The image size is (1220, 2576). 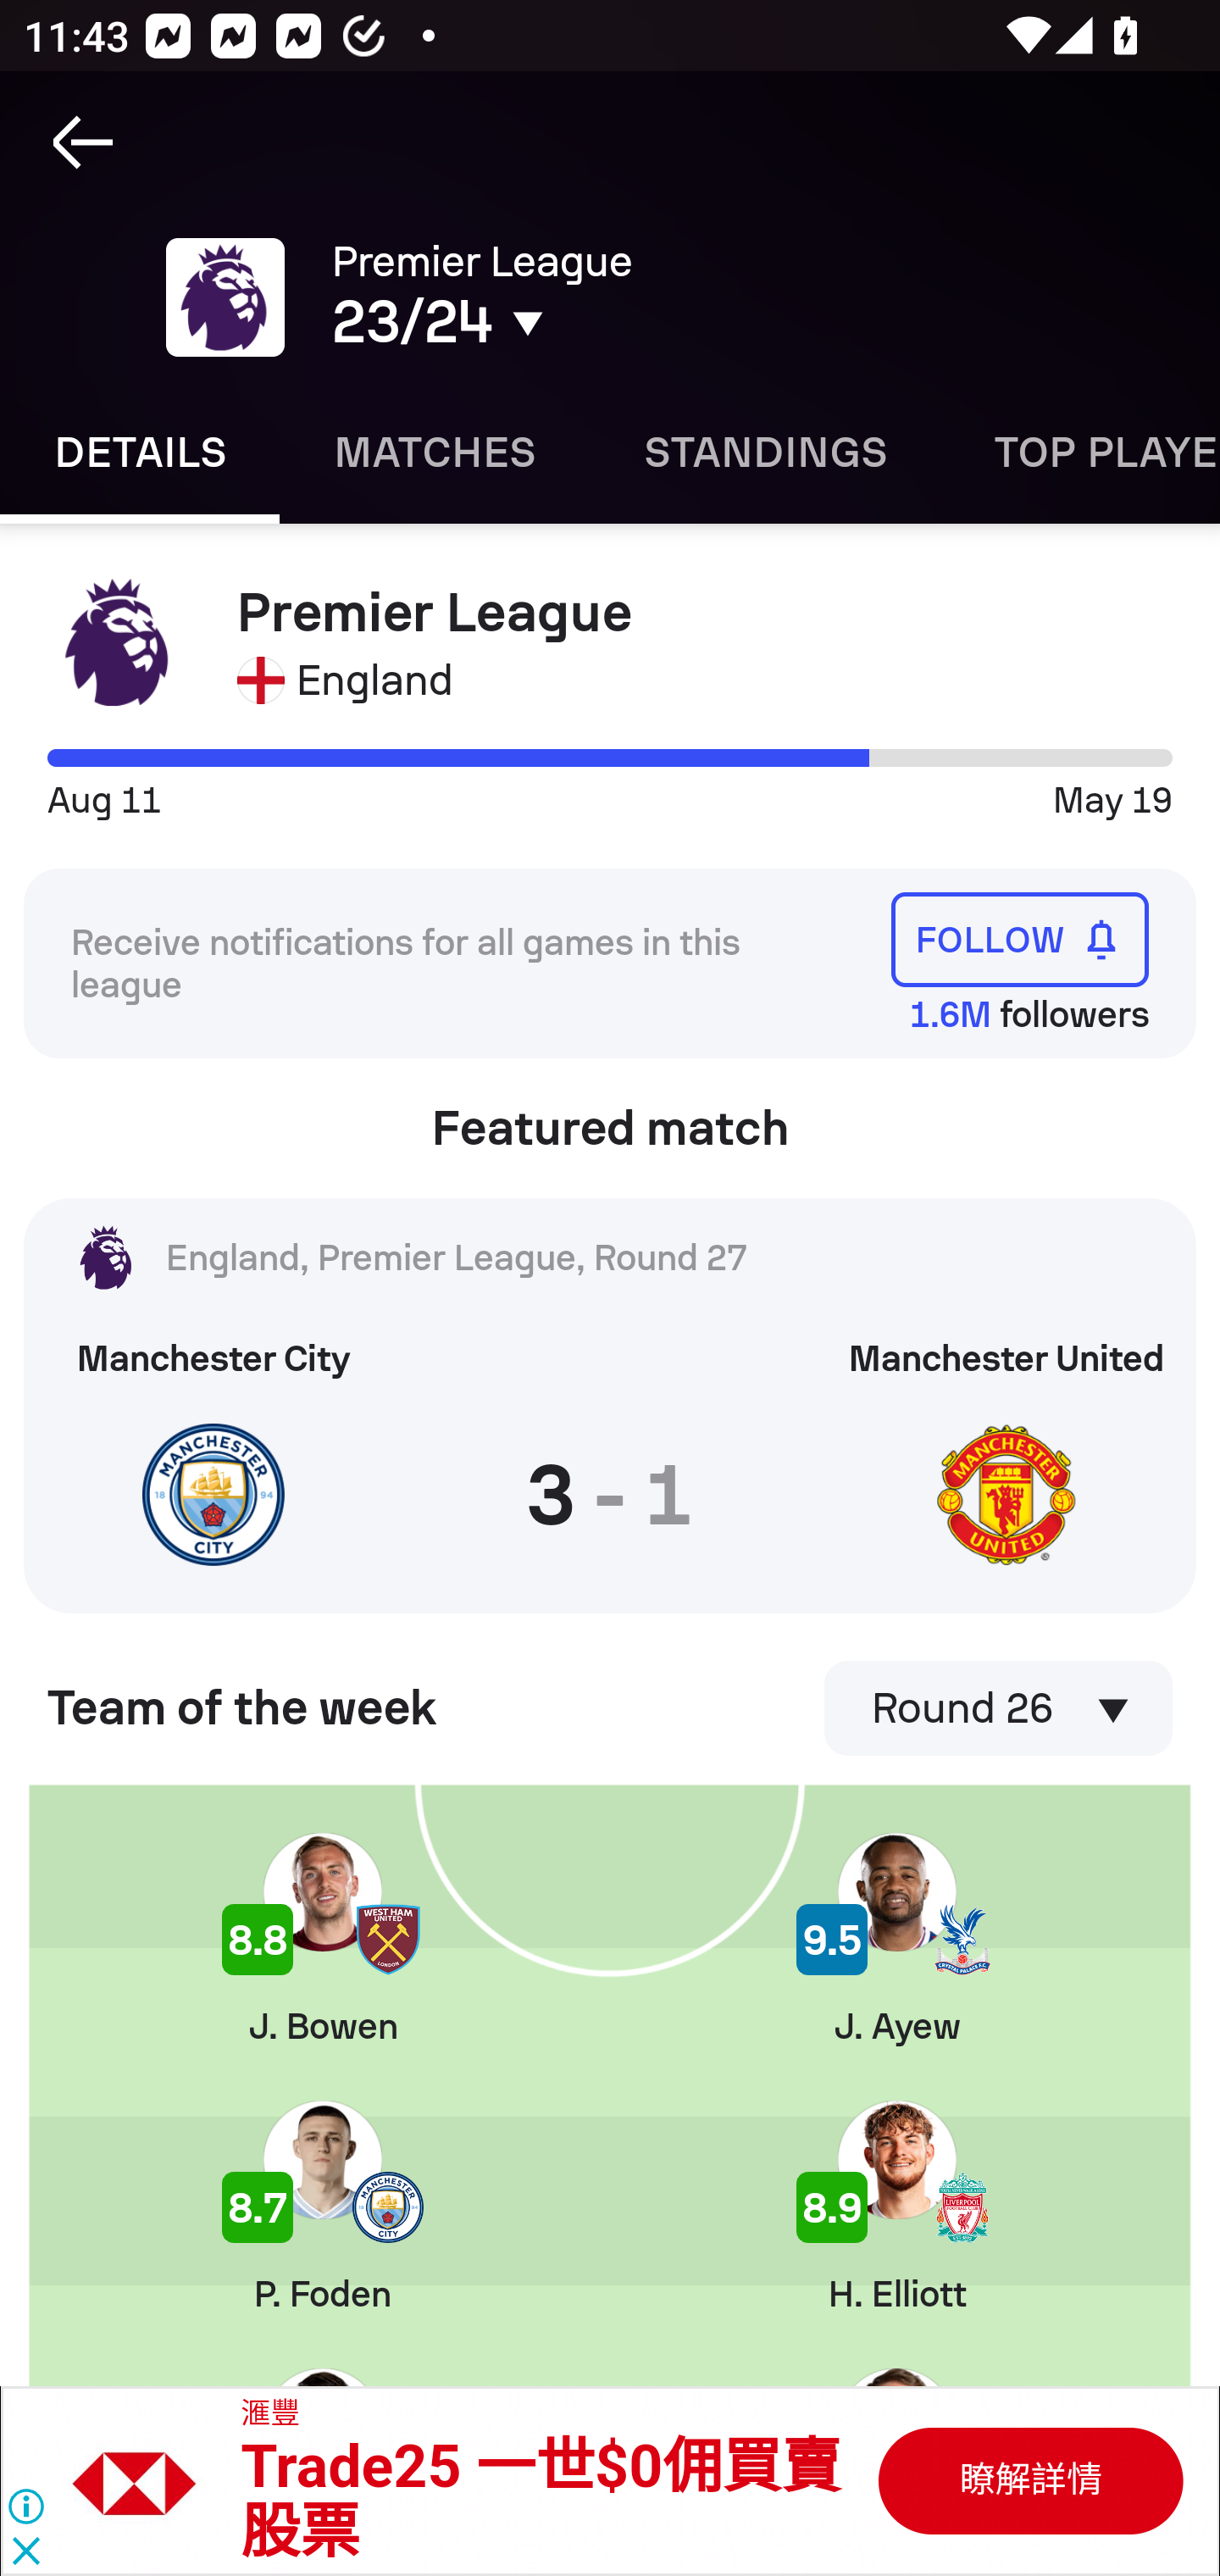 I want to click on Round 26, so click(x=998, y=1708).